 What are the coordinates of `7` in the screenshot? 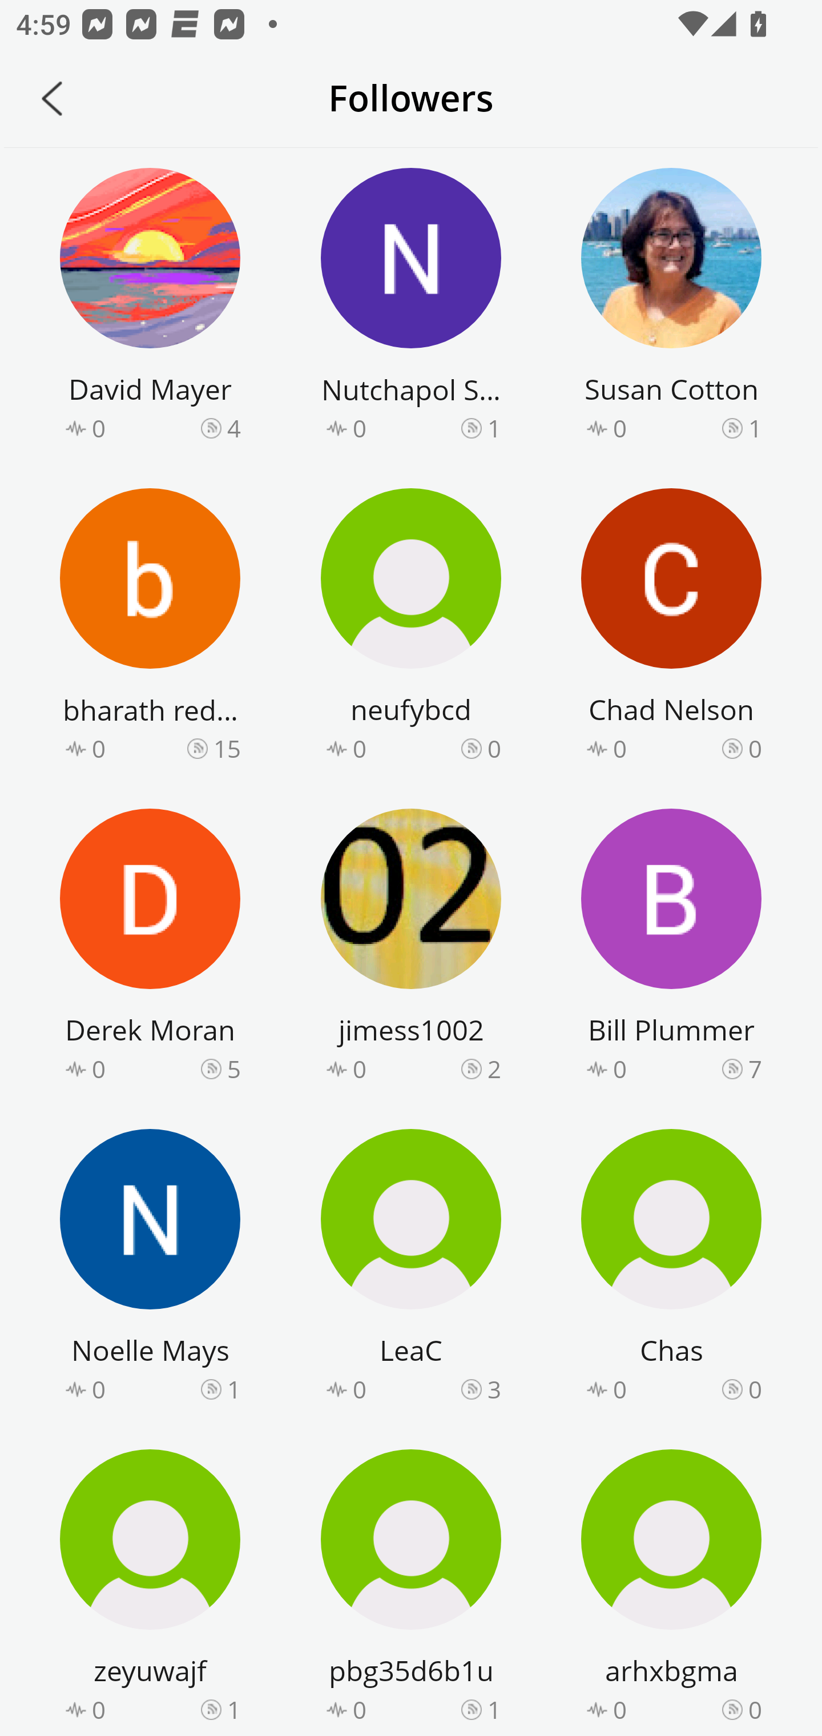 It's located at (755, 1068).